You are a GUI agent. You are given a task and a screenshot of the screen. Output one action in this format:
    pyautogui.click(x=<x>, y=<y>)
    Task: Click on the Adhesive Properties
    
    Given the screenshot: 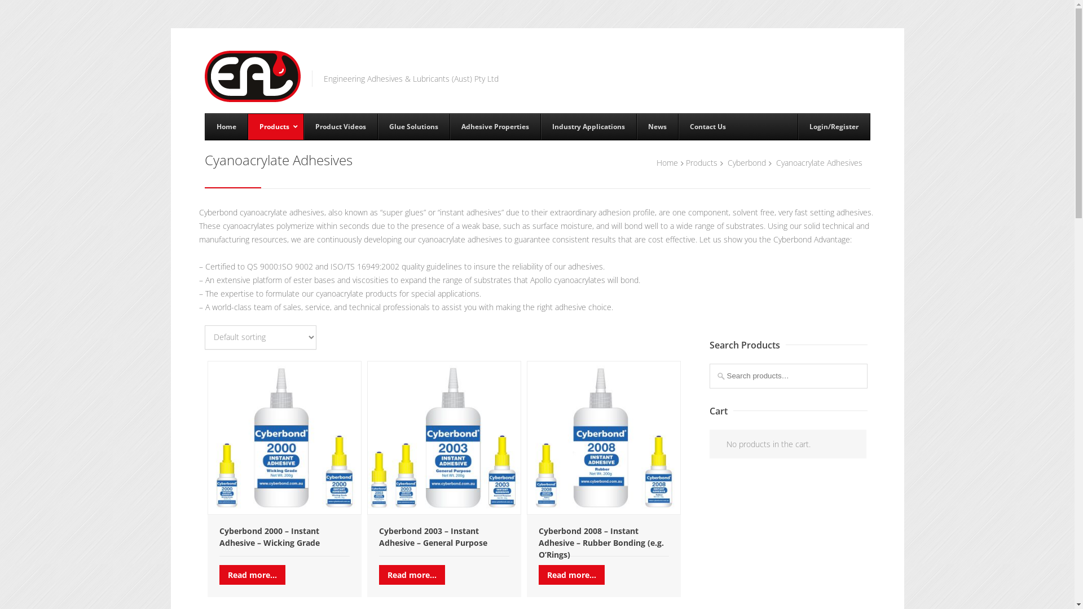 What is the action you would take?
    pyautogui.click(x=494, y=127)
    